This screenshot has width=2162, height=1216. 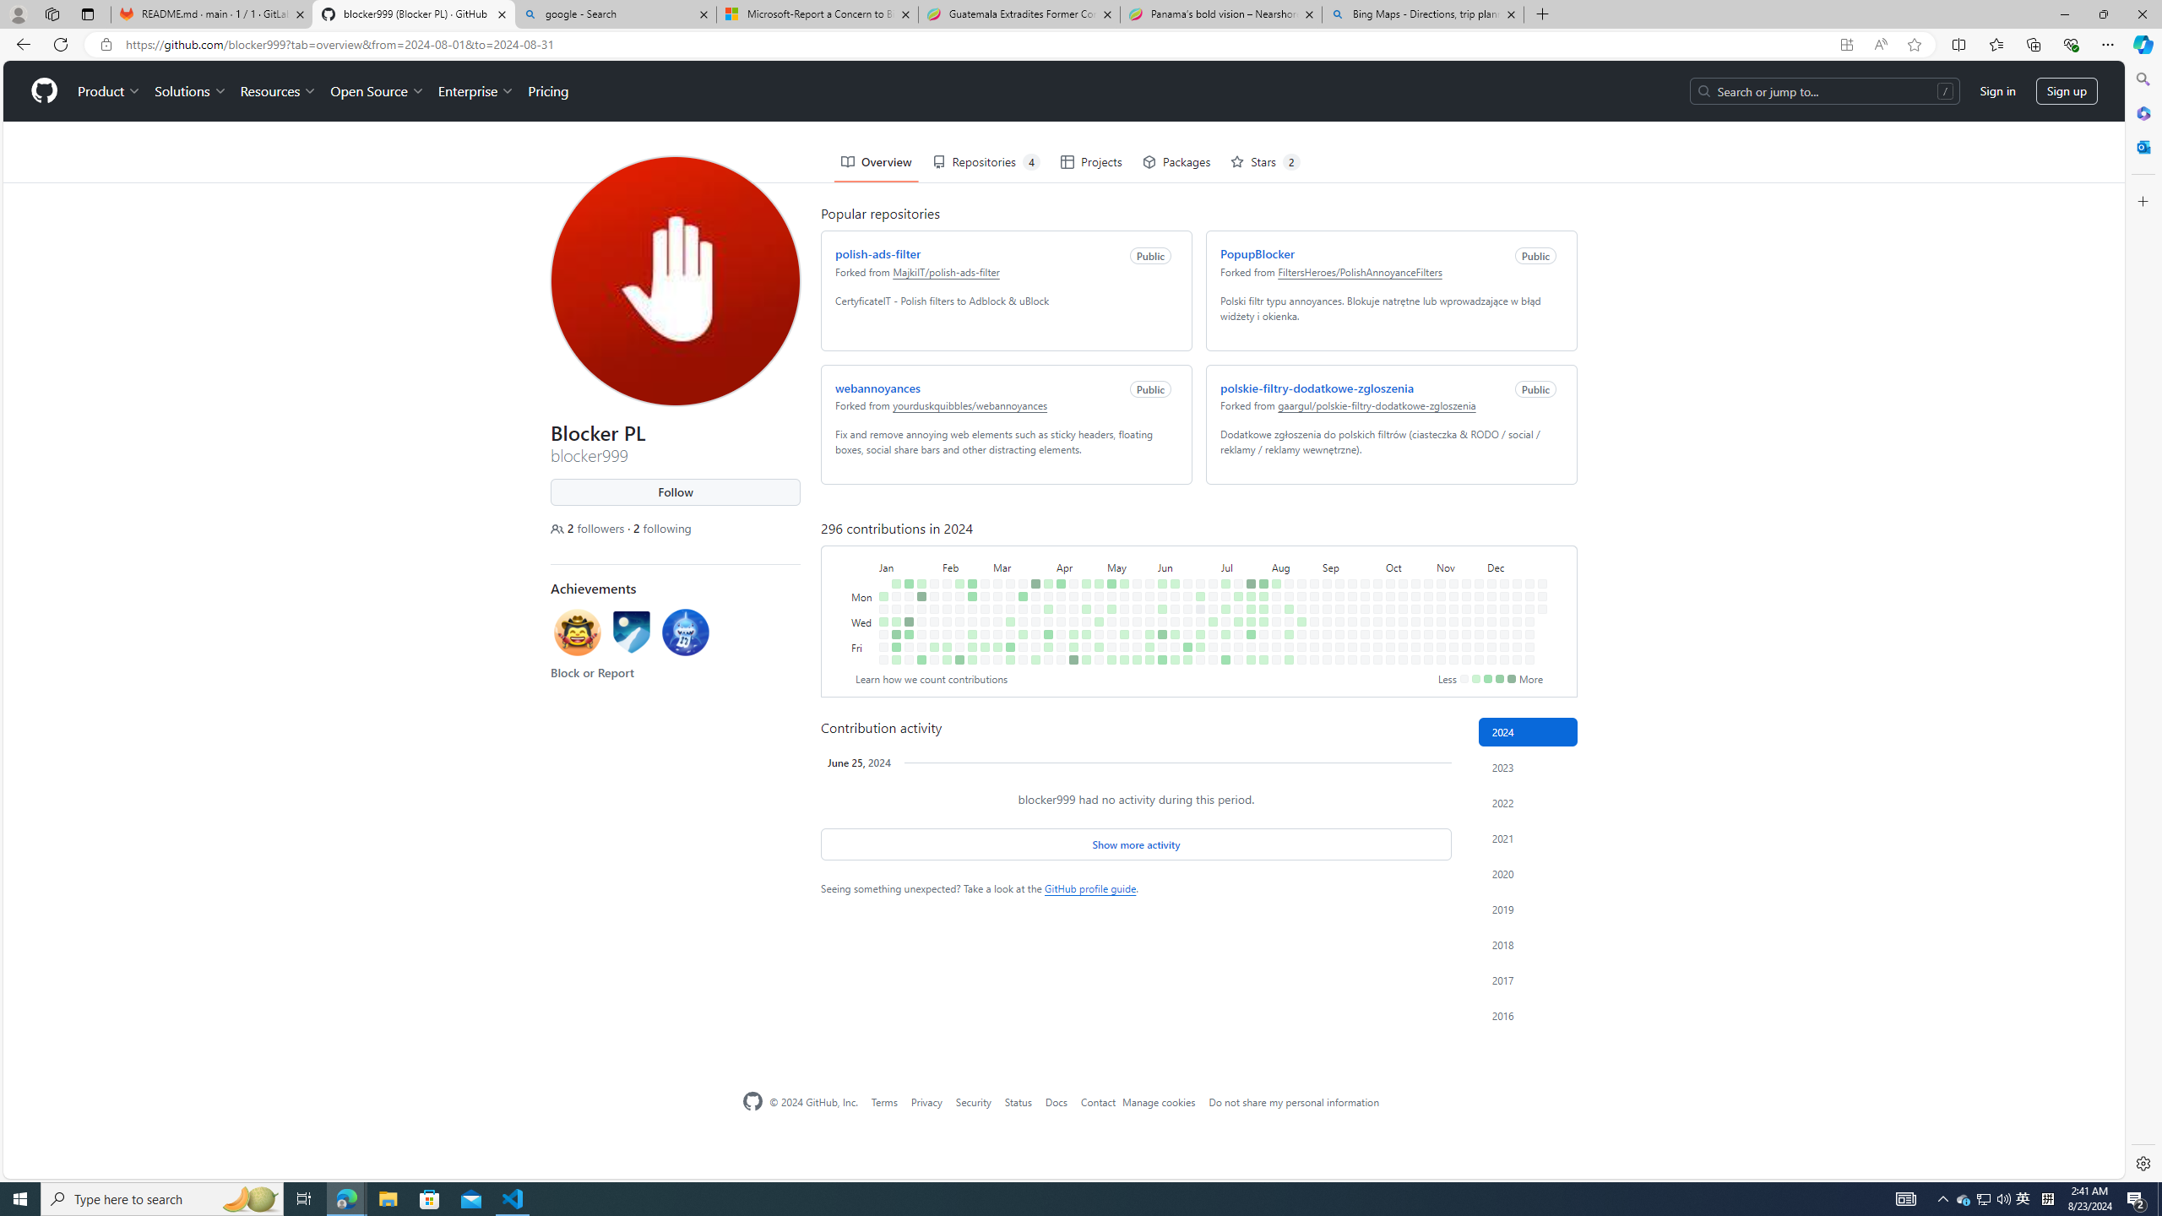 What do you see at coordinates (1020, 548) in the screenshot?
I see `No contributions on March 19th.` at bounding box center [1020, 548].